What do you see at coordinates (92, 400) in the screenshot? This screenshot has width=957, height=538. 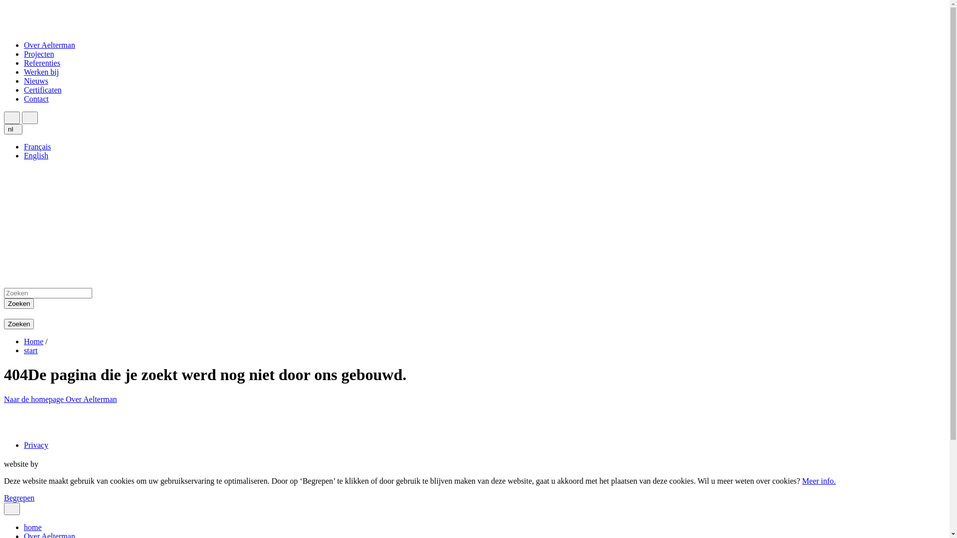 I see `Over Aelterman` at bounding box center [92, 400].